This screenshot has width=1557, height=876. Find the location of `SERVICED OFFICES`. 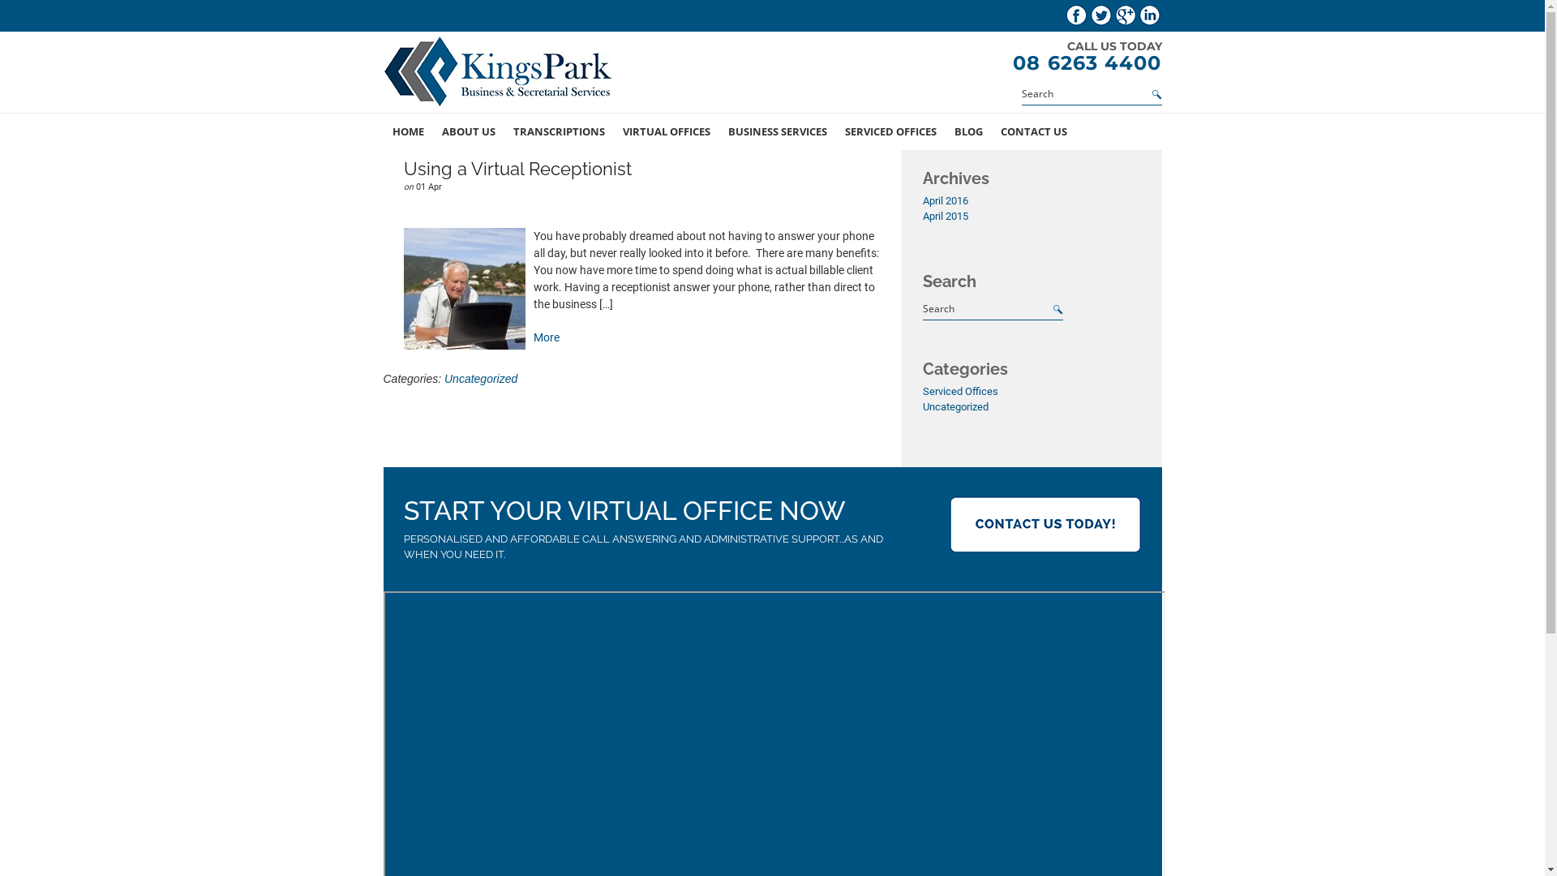

SERVICED OFFICES is located at coordinates (890, 131).